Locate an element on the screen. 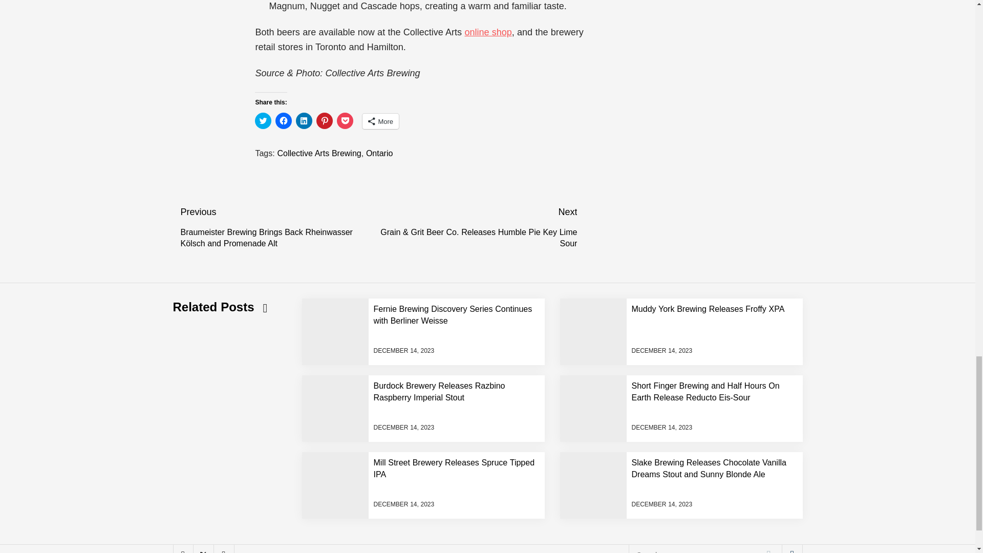  Ontario is located at coordinates (379, 153).